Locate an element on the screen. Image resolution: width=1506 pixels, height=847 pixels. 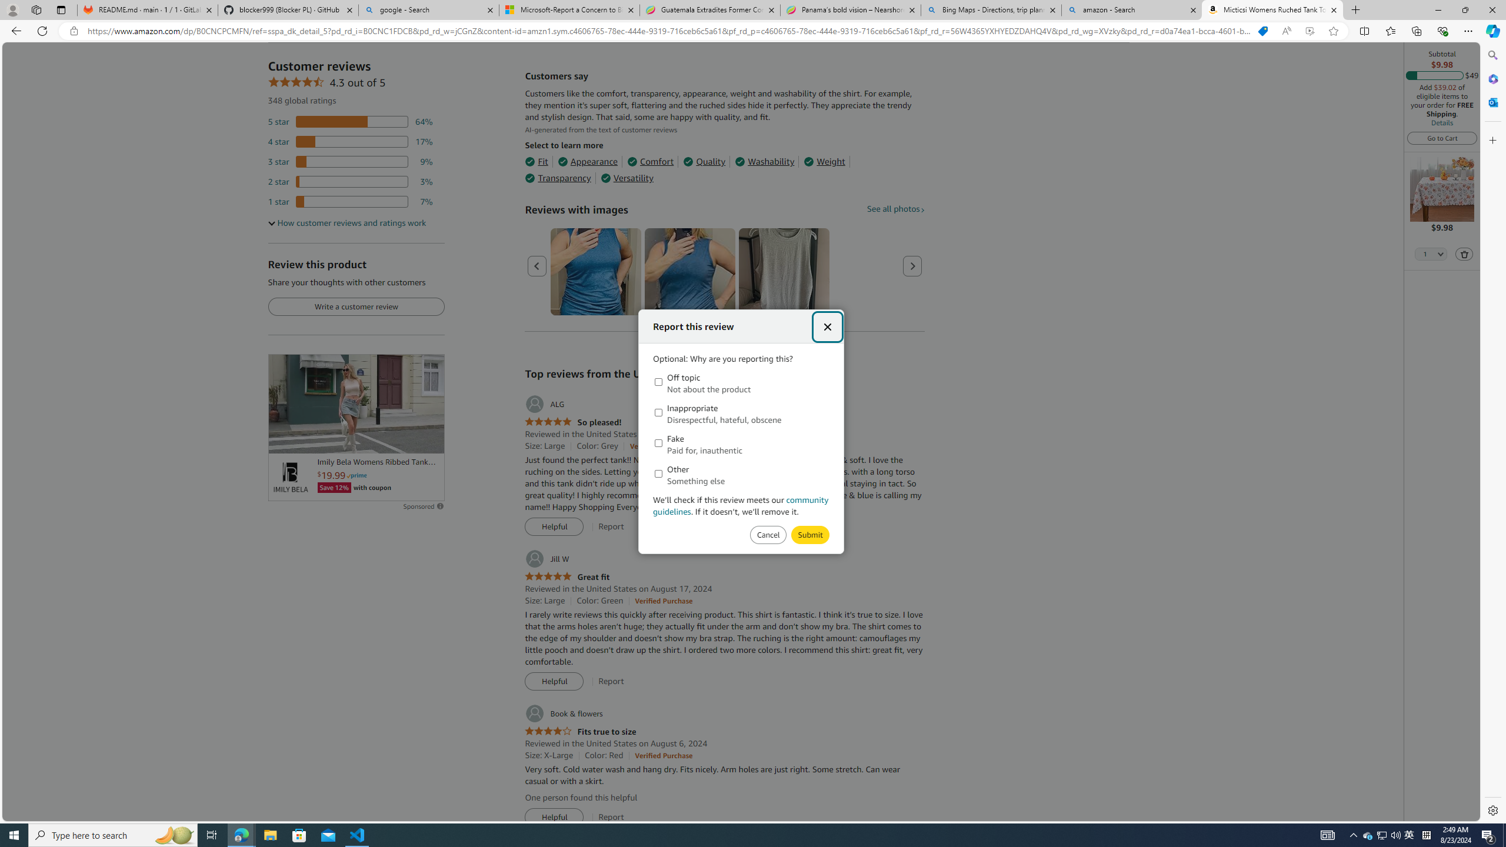
Washability is located at coordinates (765, 162).